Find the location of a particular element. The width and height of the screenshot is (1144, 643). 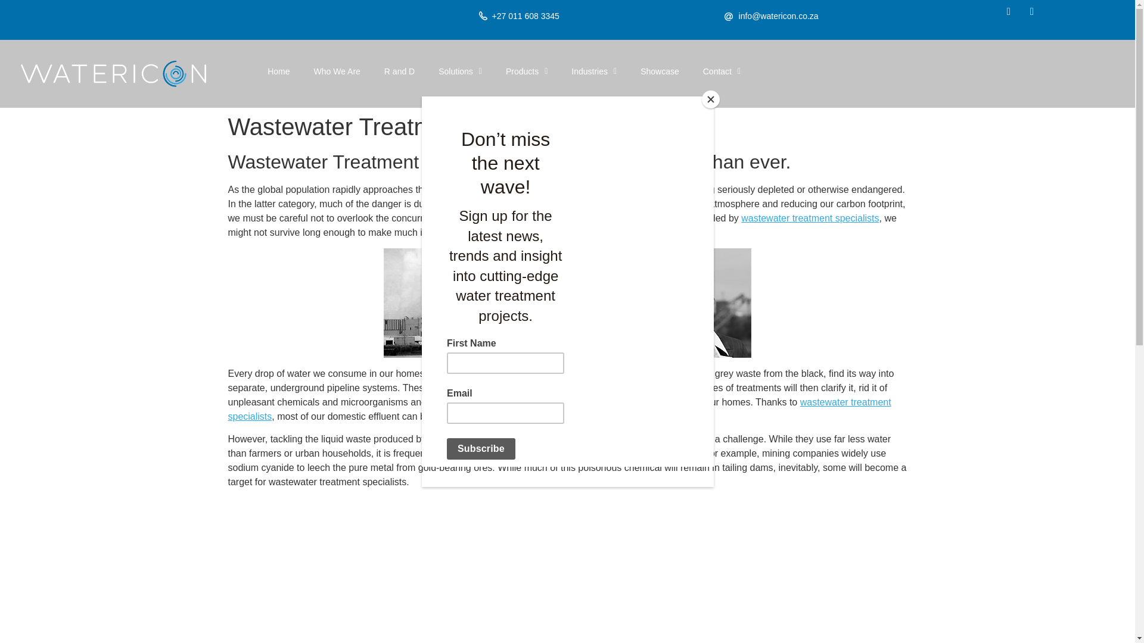

Products is located at coordinates (527, 71).